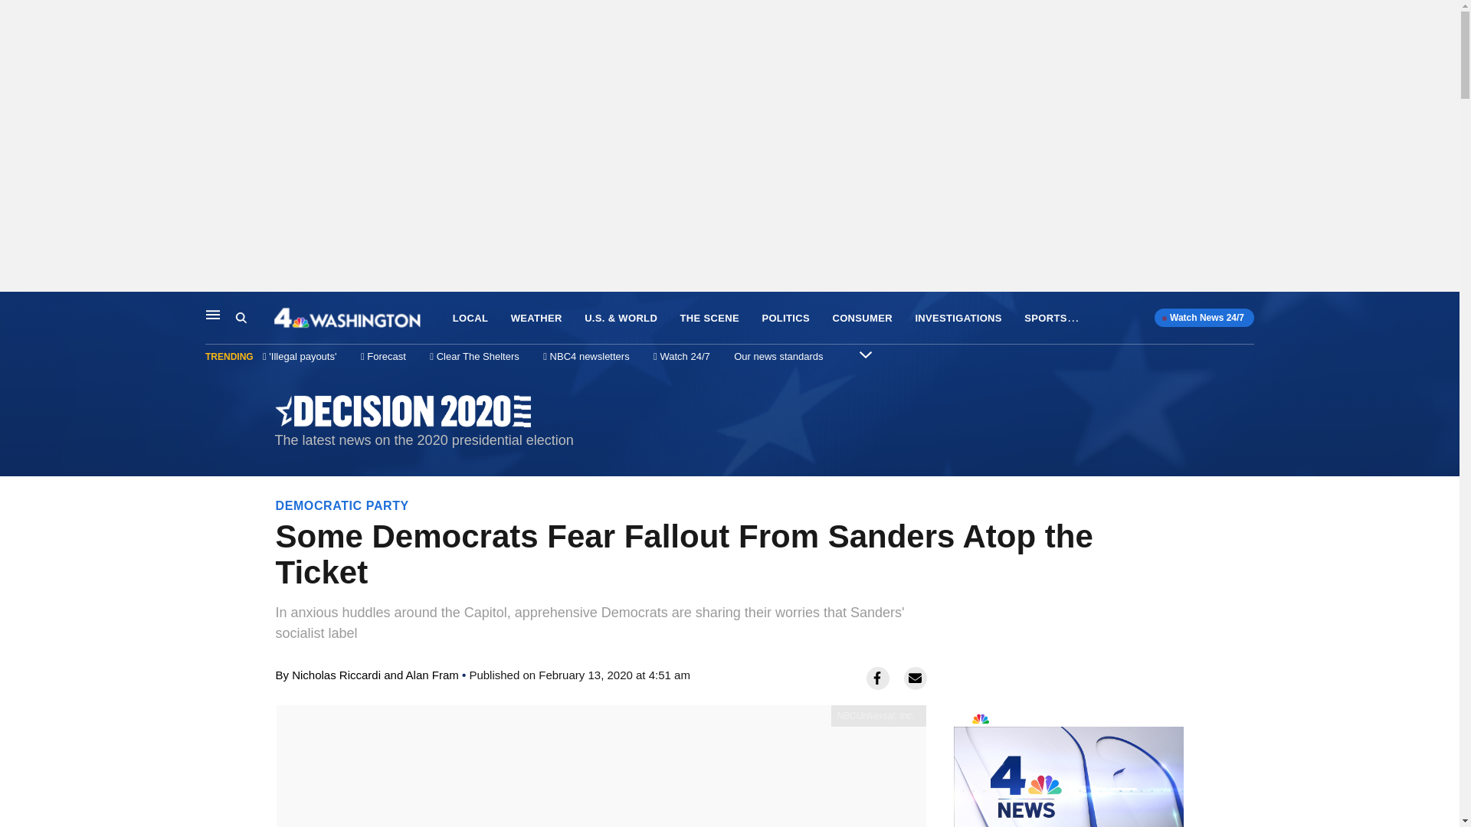 The height and width of the screenshot is (827, 1471). I want to click on Search, so click(254, 318).